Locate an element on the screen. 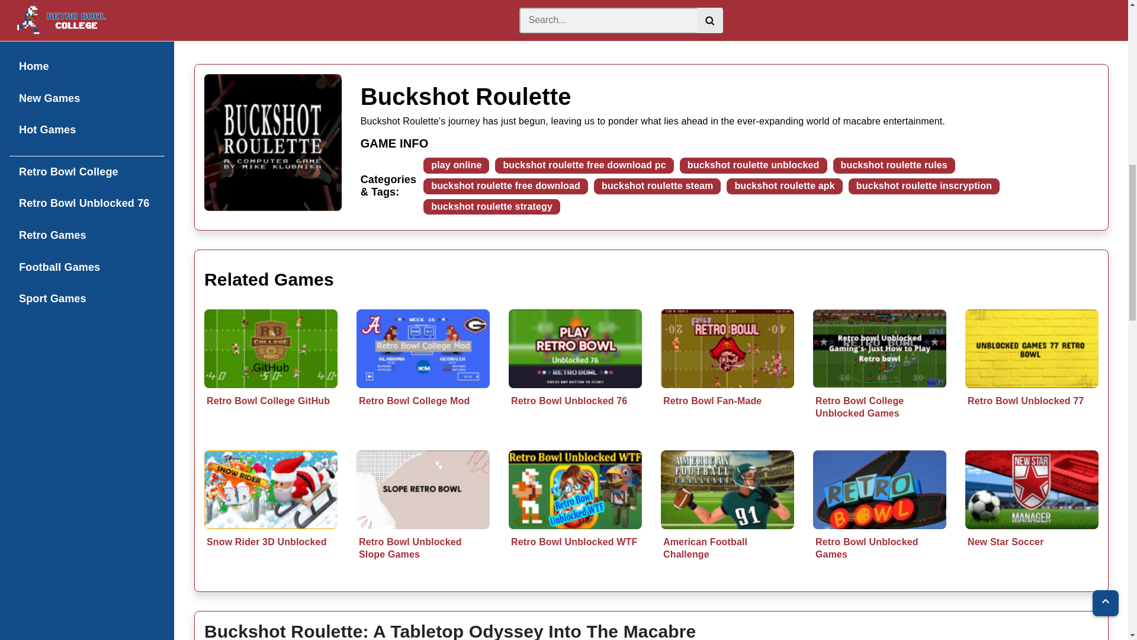 Image resolution: width=1137 pixels, height=640 pixels. buckshot roulette strategy is located at coordinates (492, 206).